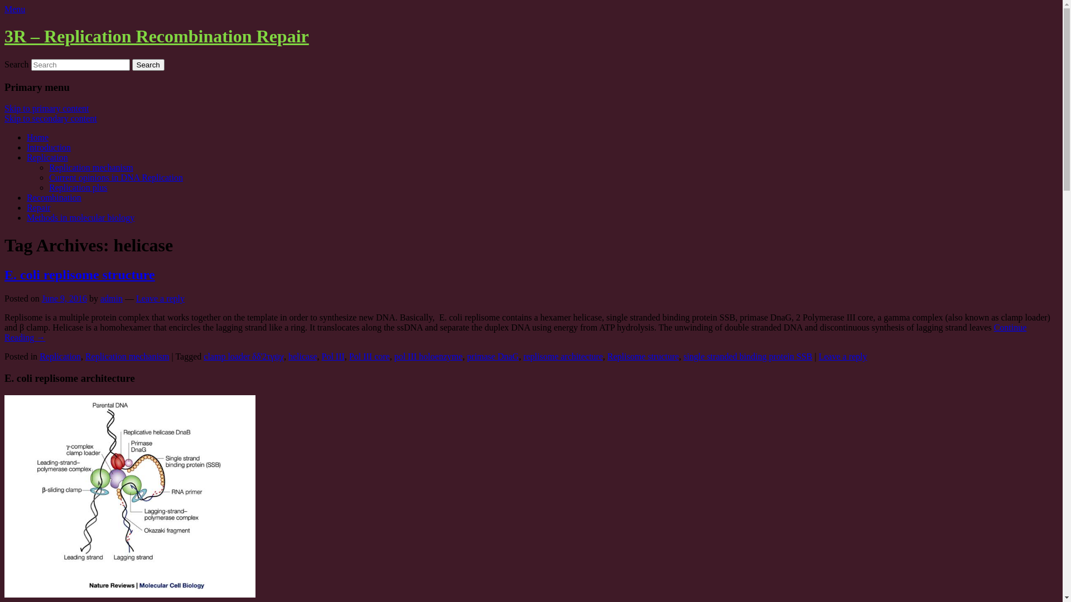 The height and width of the screenshot is (602, 1071). Describe the element at coordinates (747, 357) in the screenshot. I see `single stranded binding protein SSB` at that location.